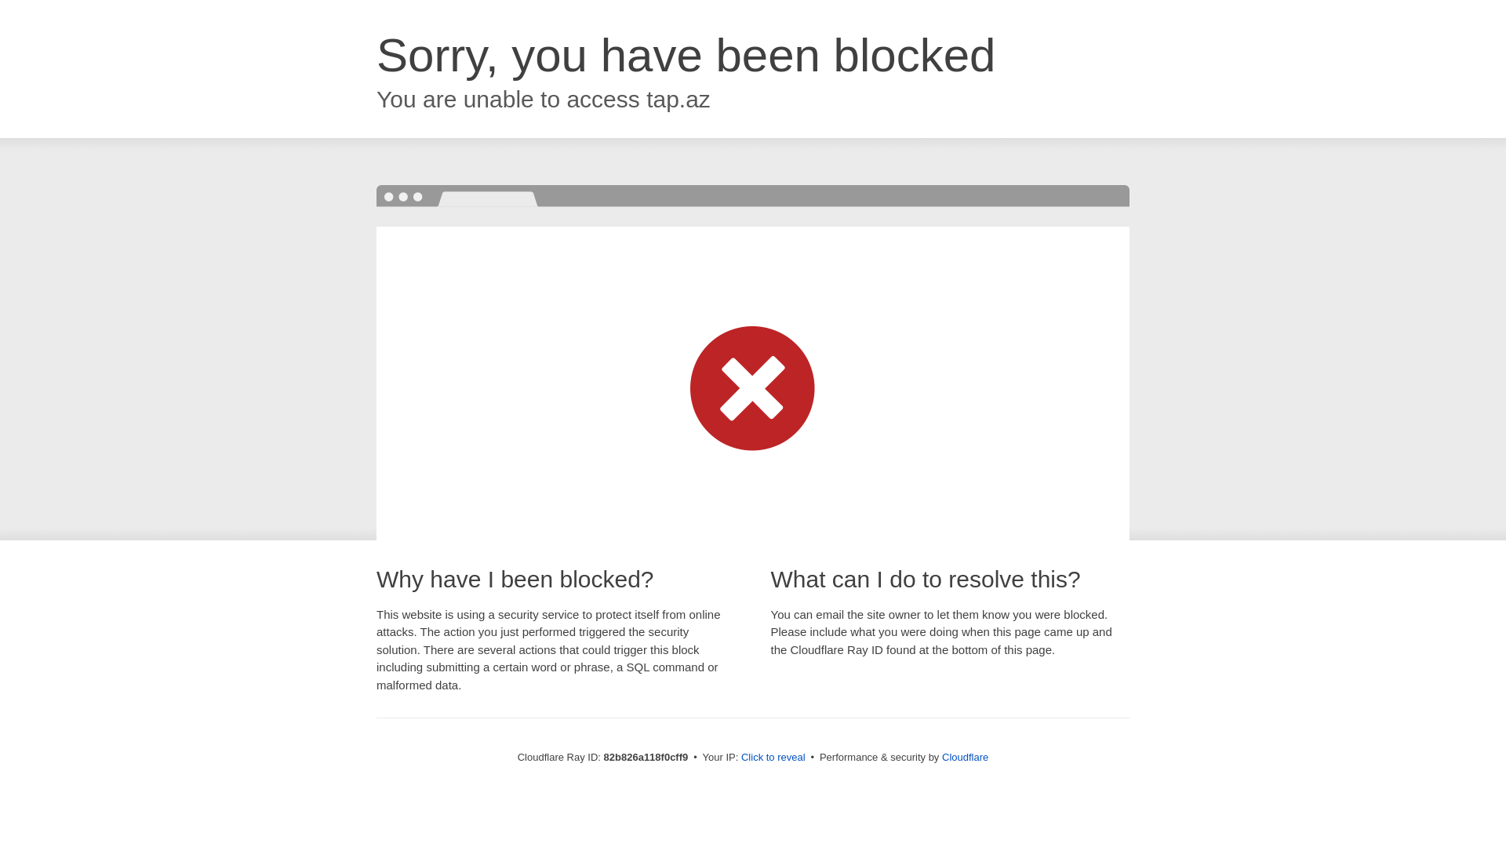 This screenshot has height=847, width=1506. What do you see at coordinates (773, 758) in the screenshot?
I see `Click to reveal` at bounding box center [773, 758].